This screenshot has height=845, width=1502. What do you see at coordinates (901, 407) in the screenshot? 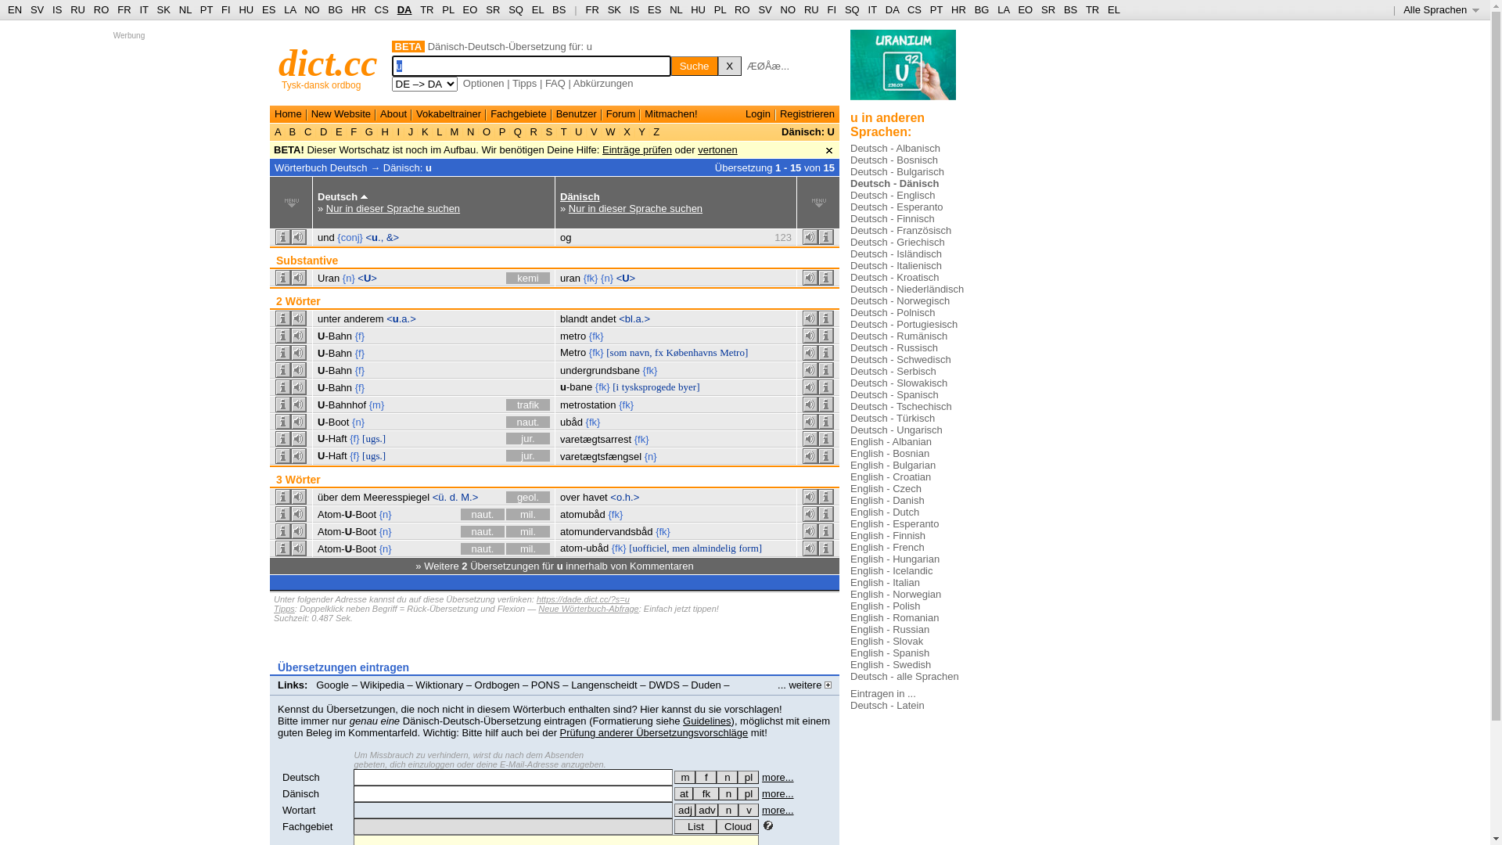
I see `Deutsch - Tschechisch` at bounding box center [901, 407].